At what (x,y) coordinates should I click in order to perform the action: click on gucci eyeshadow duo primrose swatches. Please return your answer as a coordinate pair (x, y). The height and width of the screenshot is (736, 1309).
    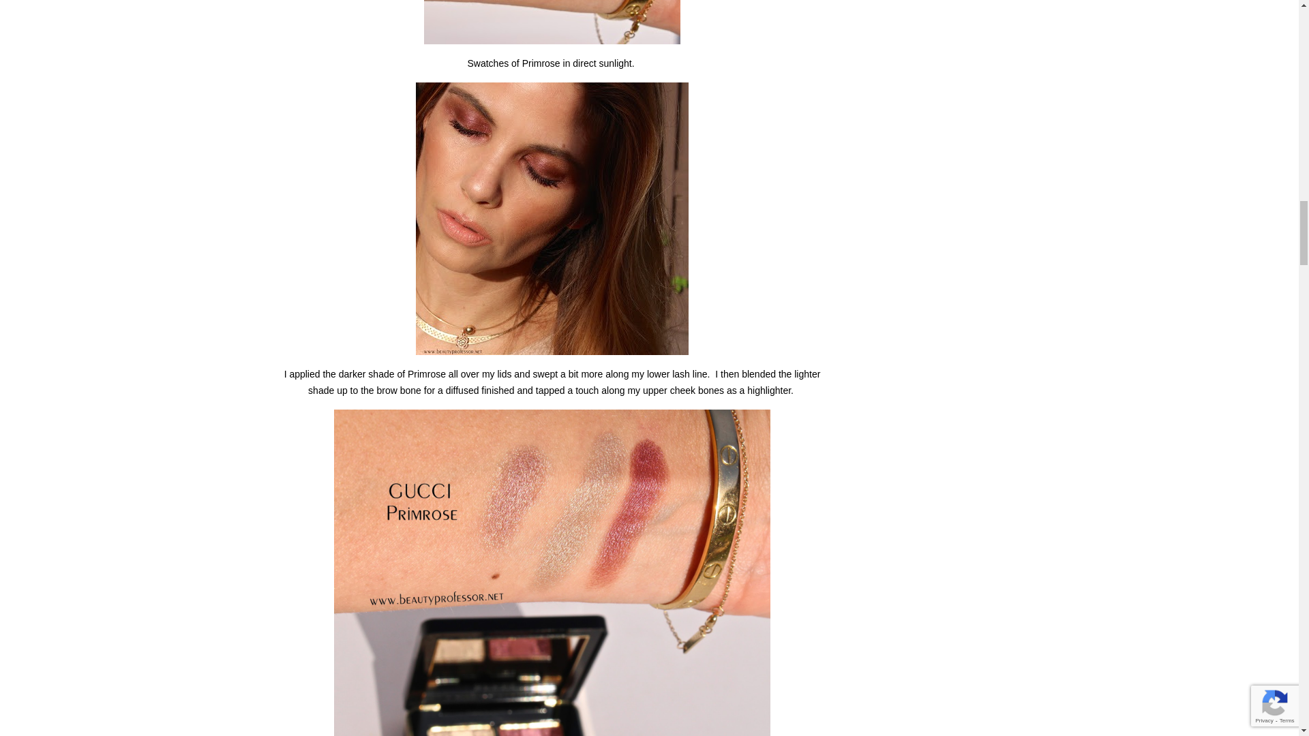
    Looking at the image, I should click on (552, 218).